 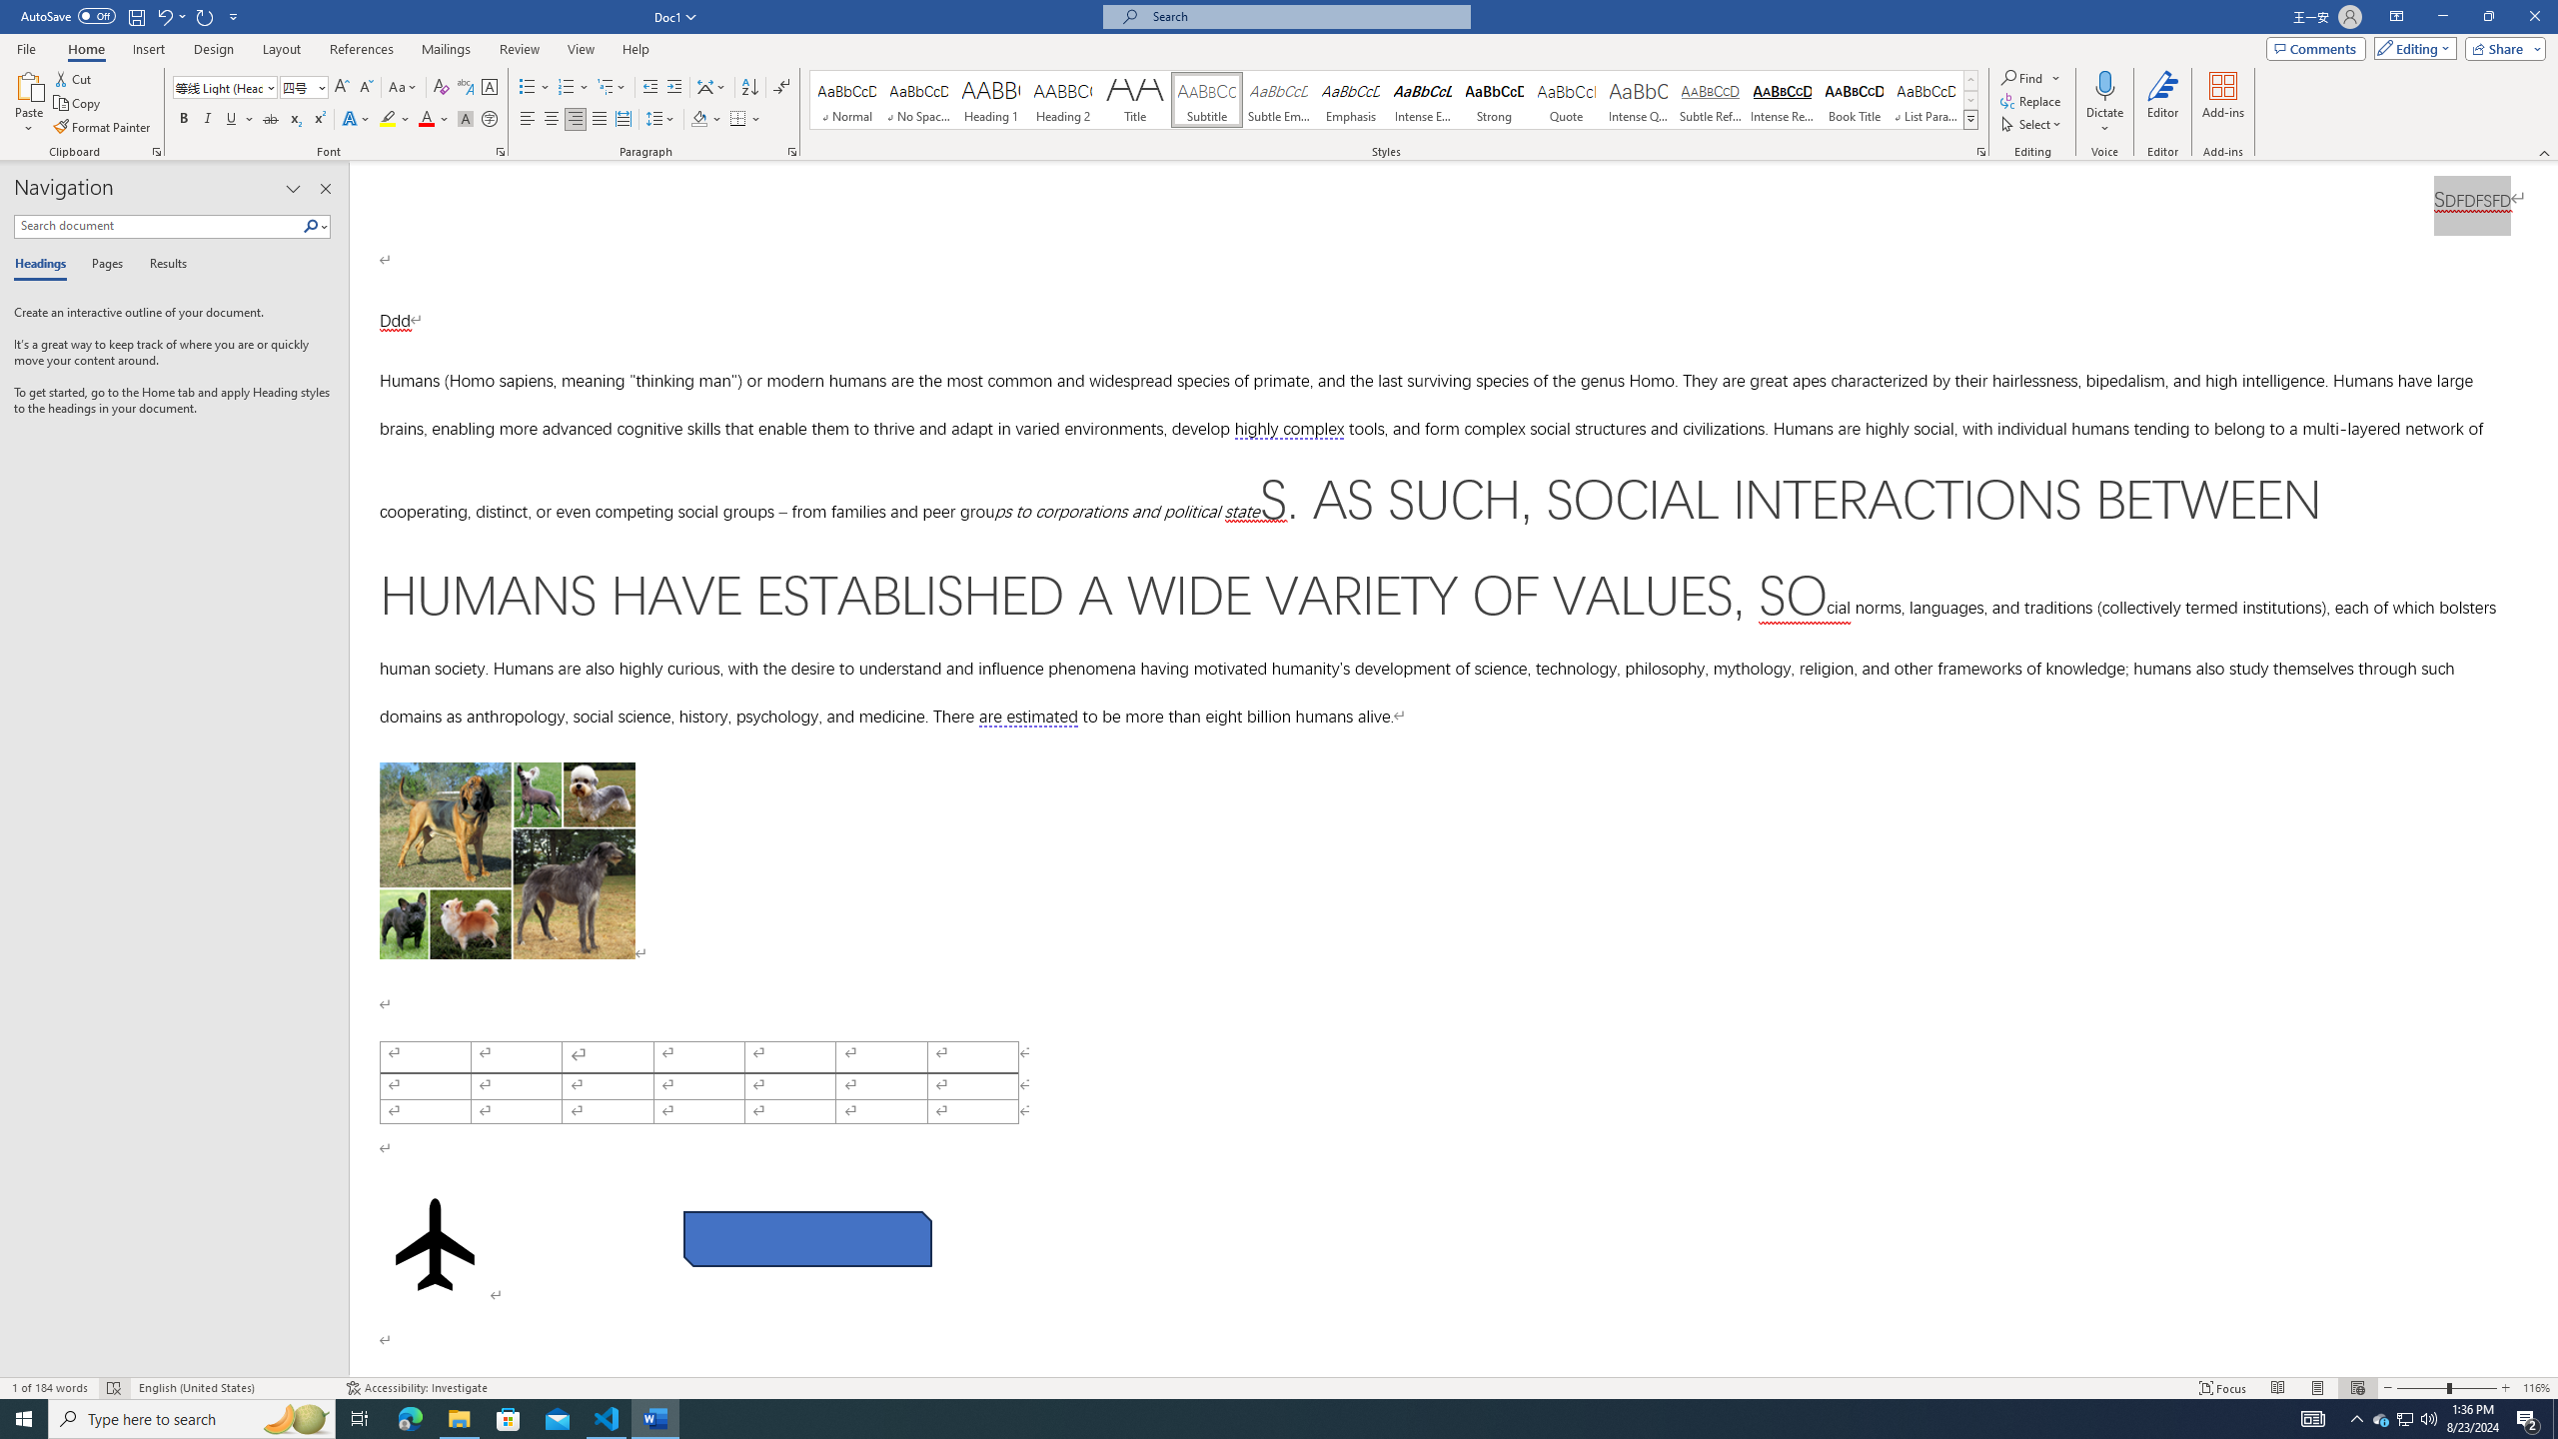 What do you see at coordinates (156, 152) in the screenshot?
I see `Office Clipboard...` at bounding box center [156, 152].